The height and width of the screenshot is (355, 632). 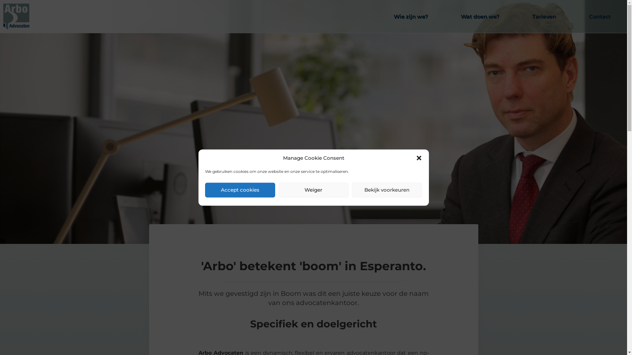 I want to click on Wie zijn we?, so click(x=411, y=17).